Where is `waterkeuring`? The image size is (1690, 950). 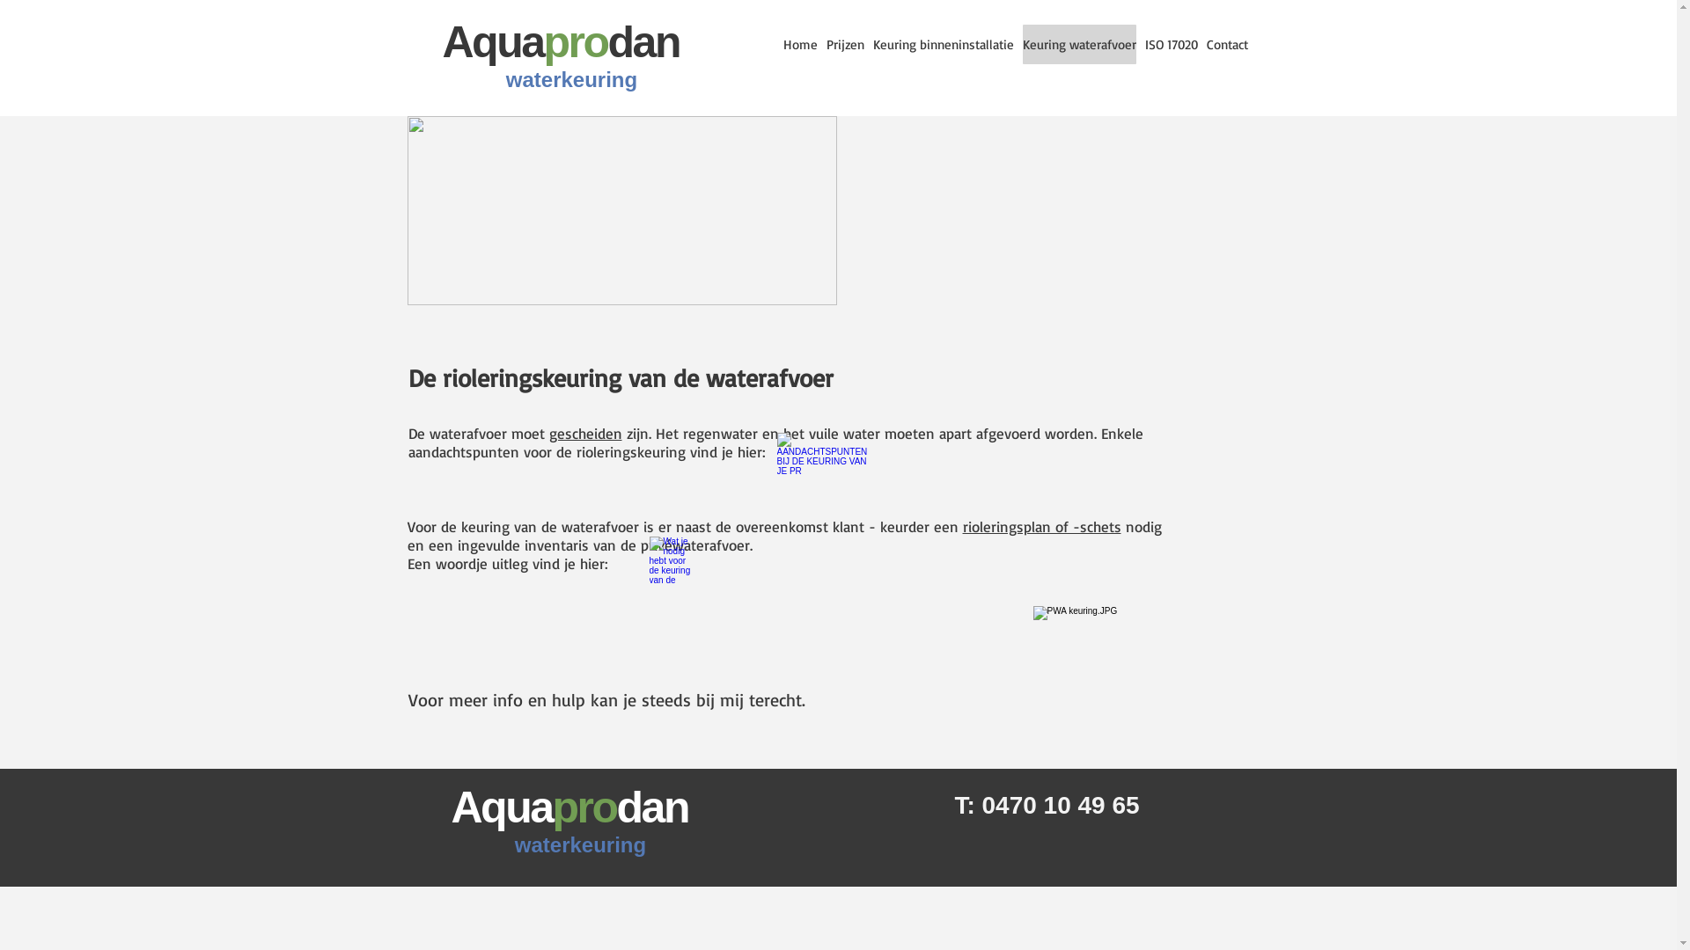
waterkeuring is located at coordinates (572, 79).